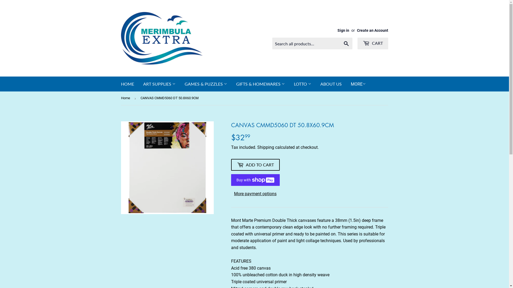  I want to click on Create an Account, so click(372, 30).